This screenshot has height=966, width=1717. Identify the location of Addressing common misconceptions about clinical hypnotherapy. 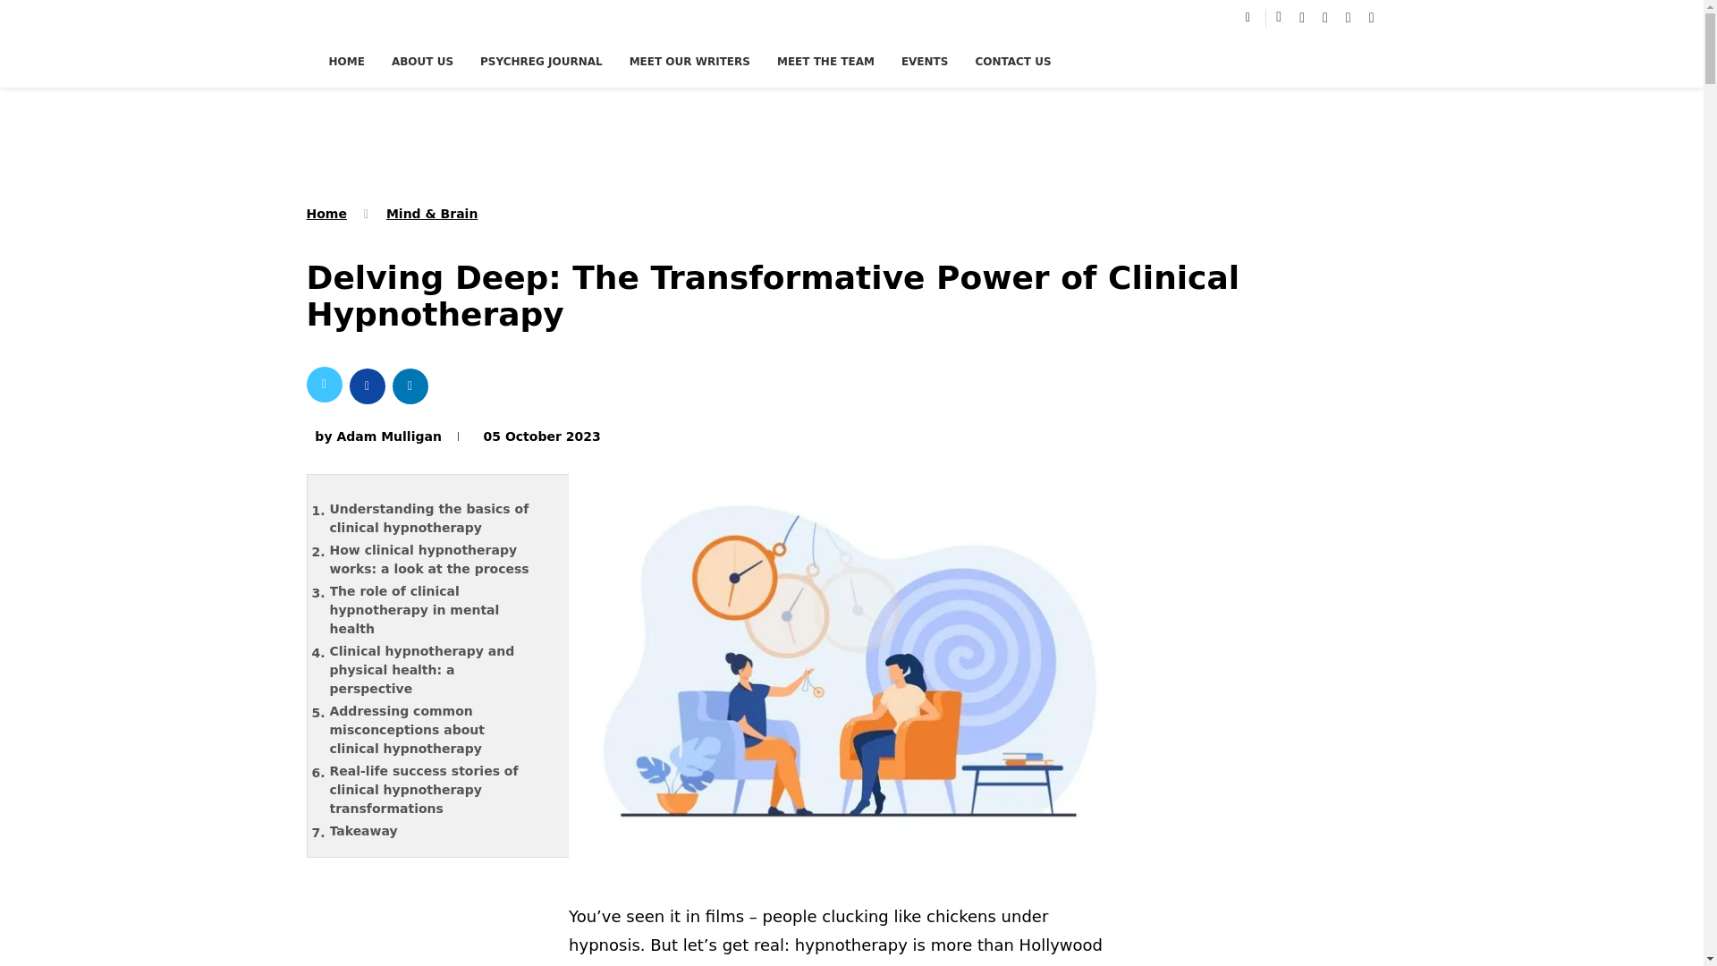
(441, 730).